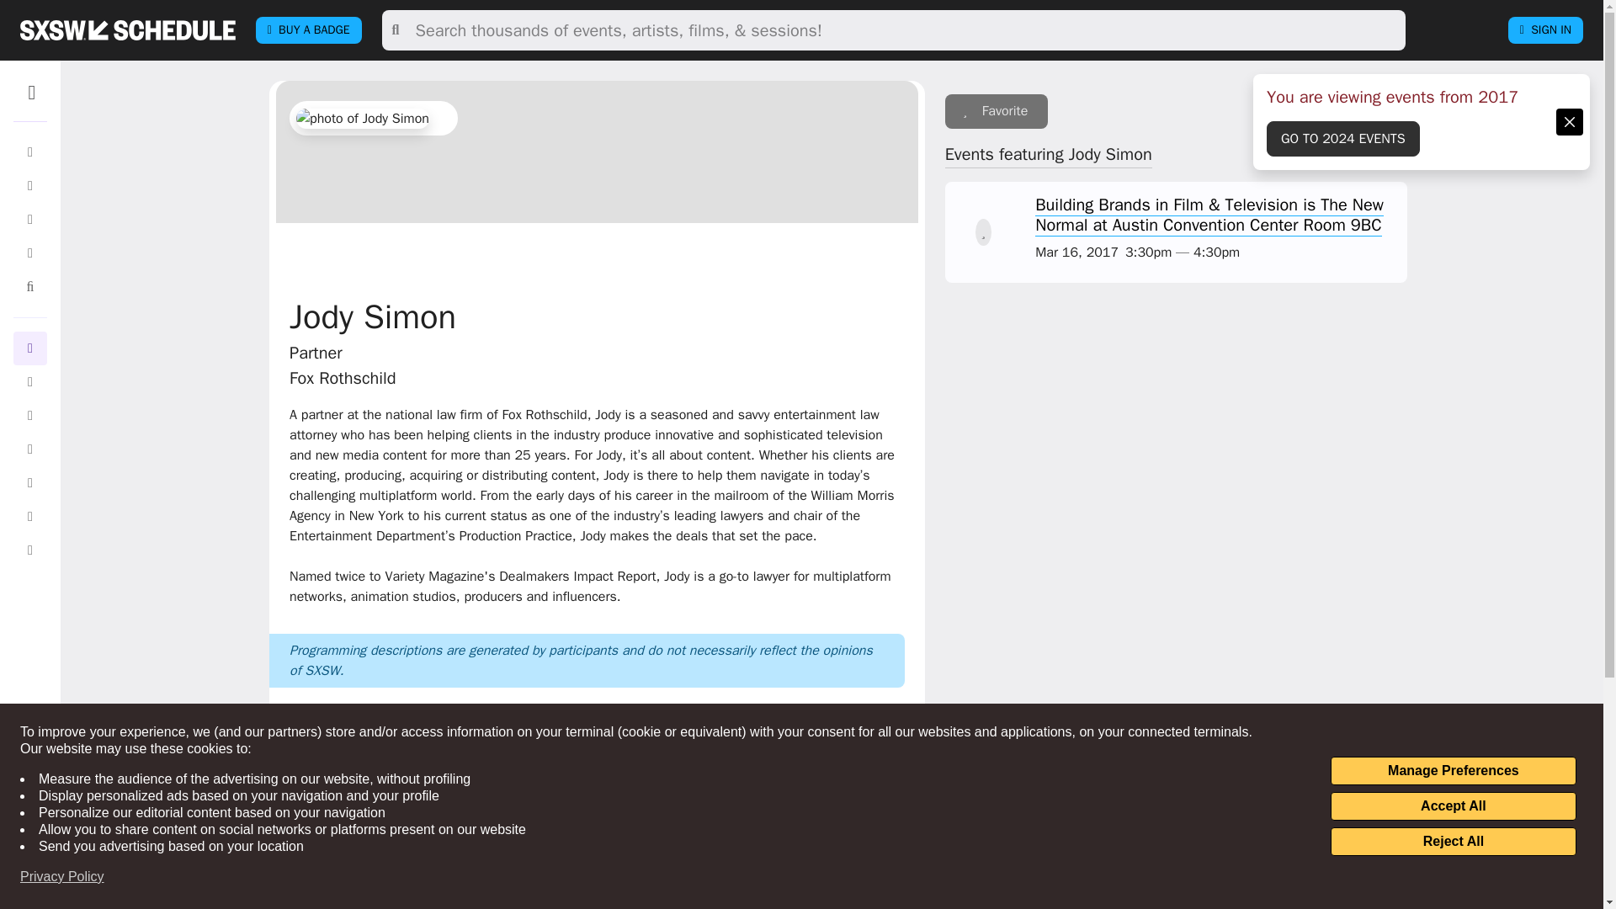 The image size is (1616, 909). I want to click on Privacy Policy, so click(62, 877).